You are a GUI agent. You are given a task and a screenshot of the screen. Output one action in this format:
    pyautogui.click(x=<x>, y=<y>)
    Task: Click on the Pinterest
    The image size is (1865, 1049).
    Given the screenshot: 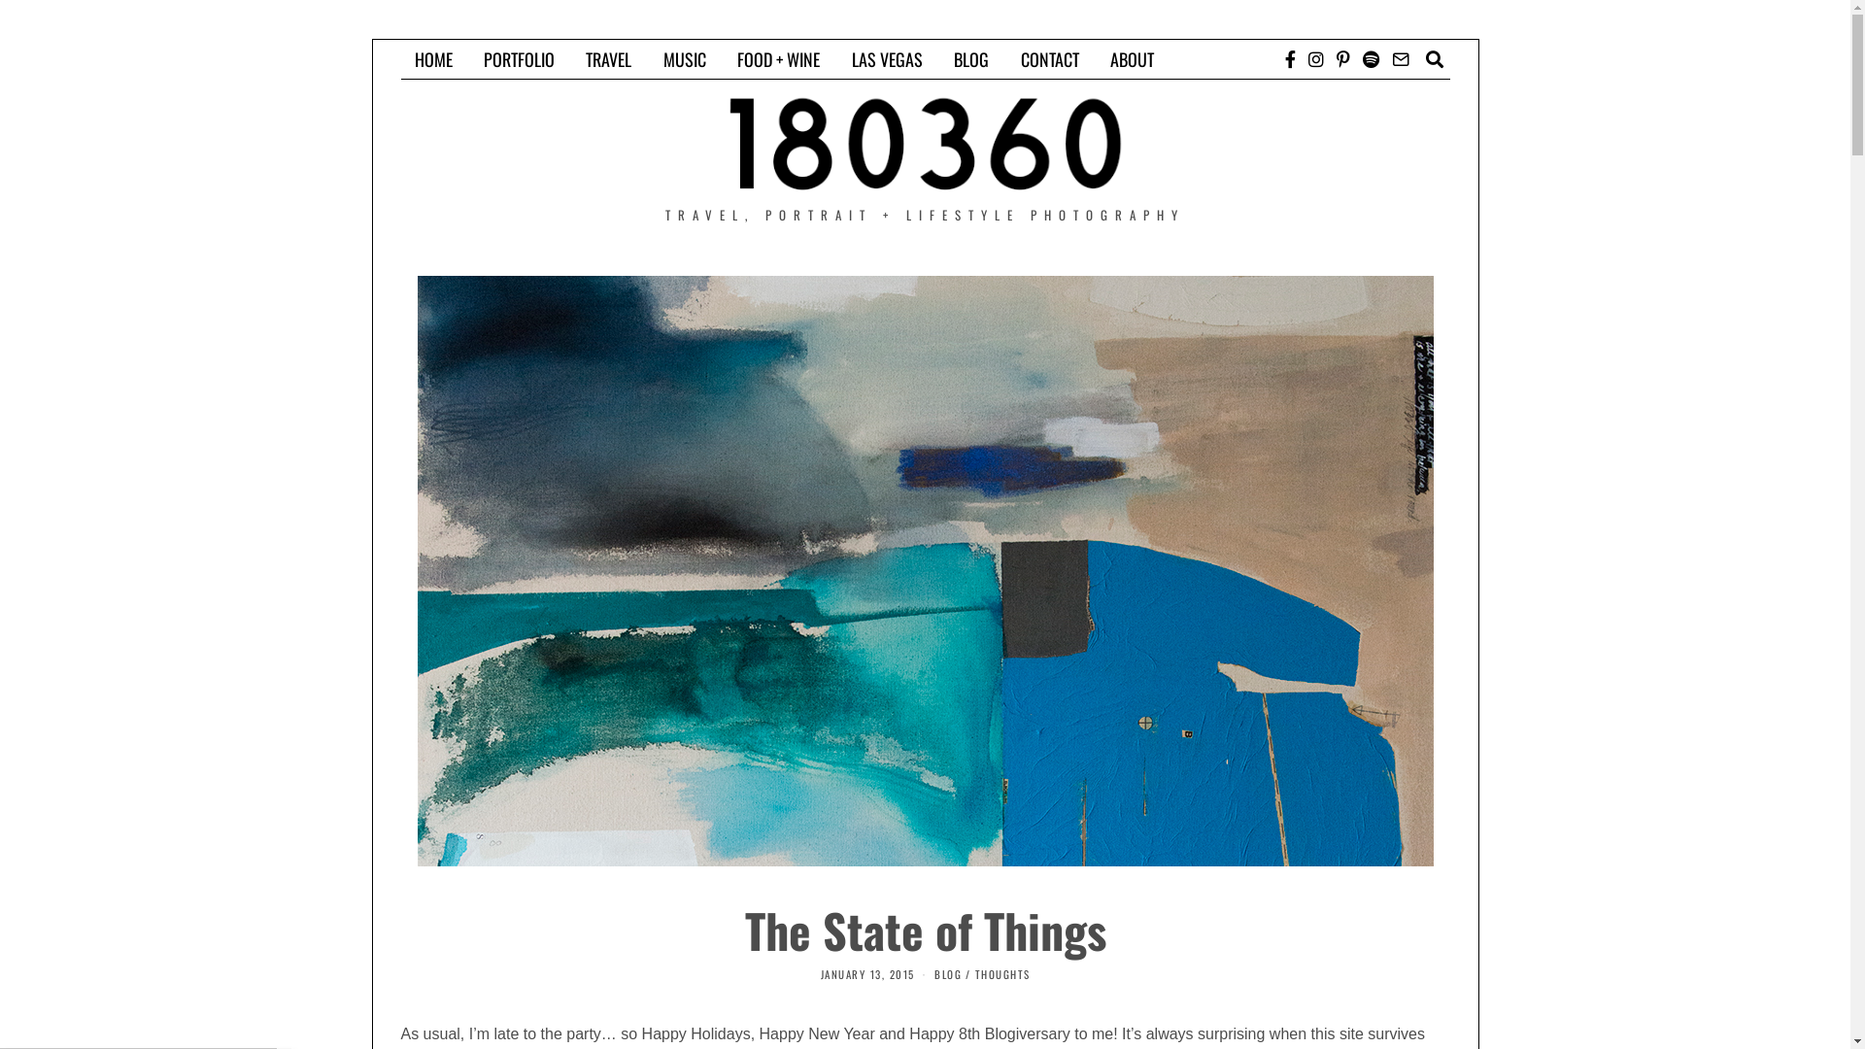 What is the action you would take?
    pyautogui.click(x=1342, y=59)
    